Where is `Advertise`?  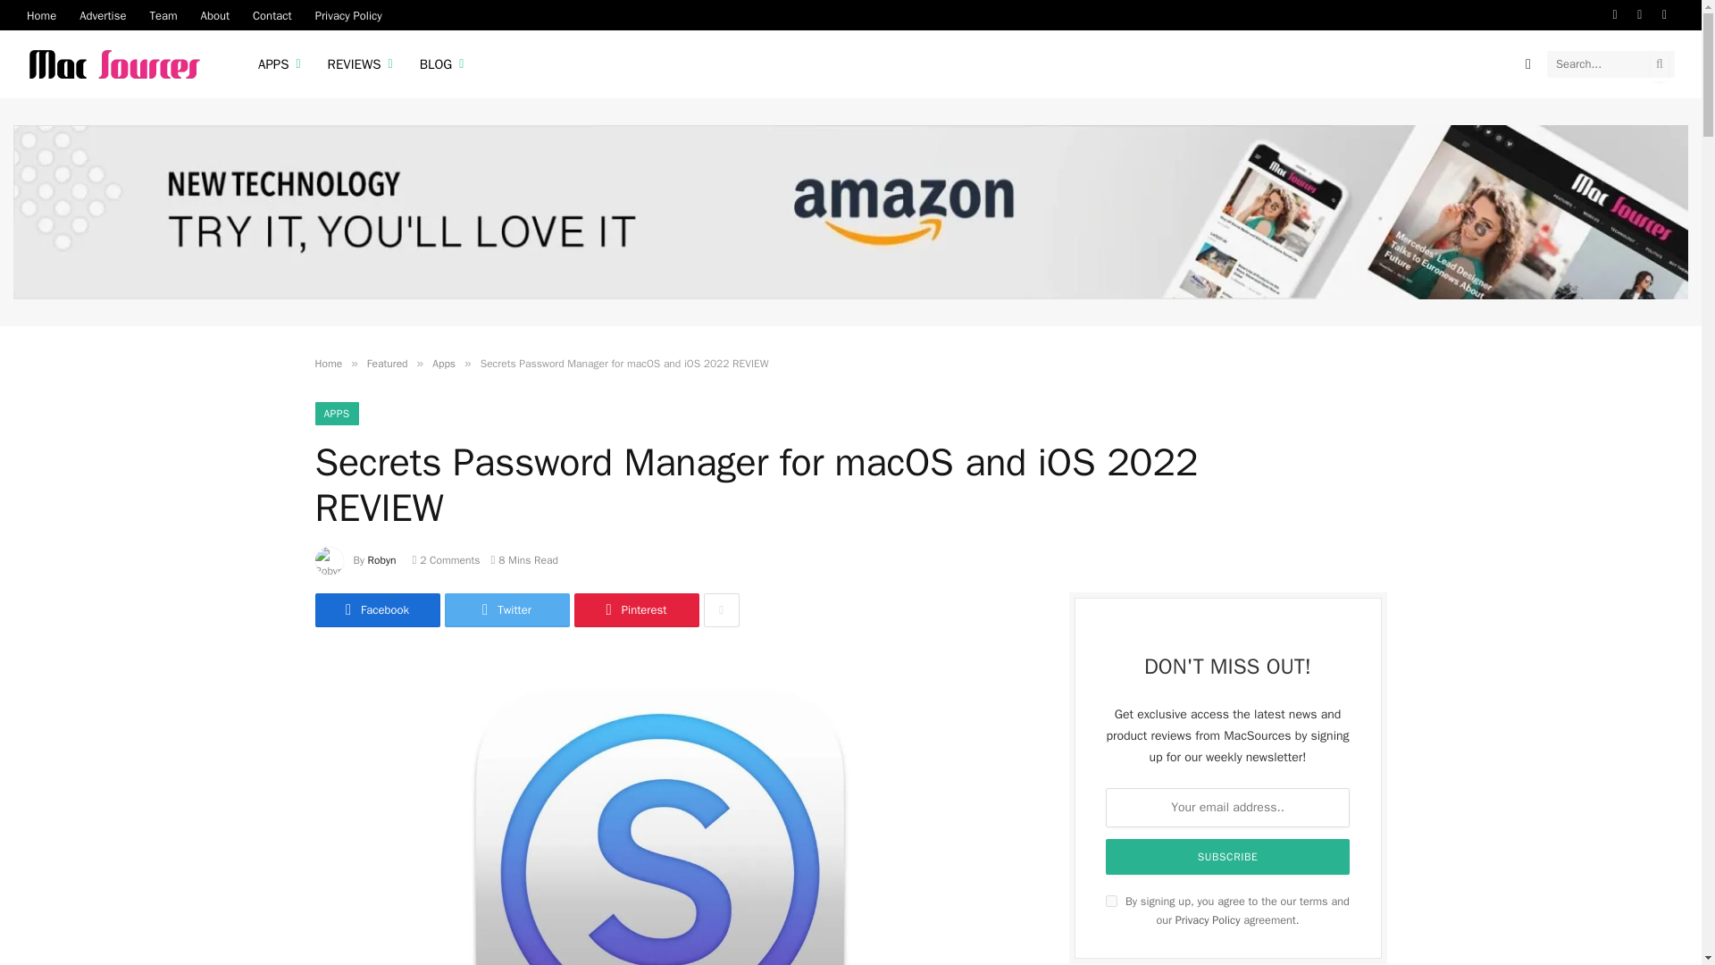
Advertise is located at coordinates (102, 14).